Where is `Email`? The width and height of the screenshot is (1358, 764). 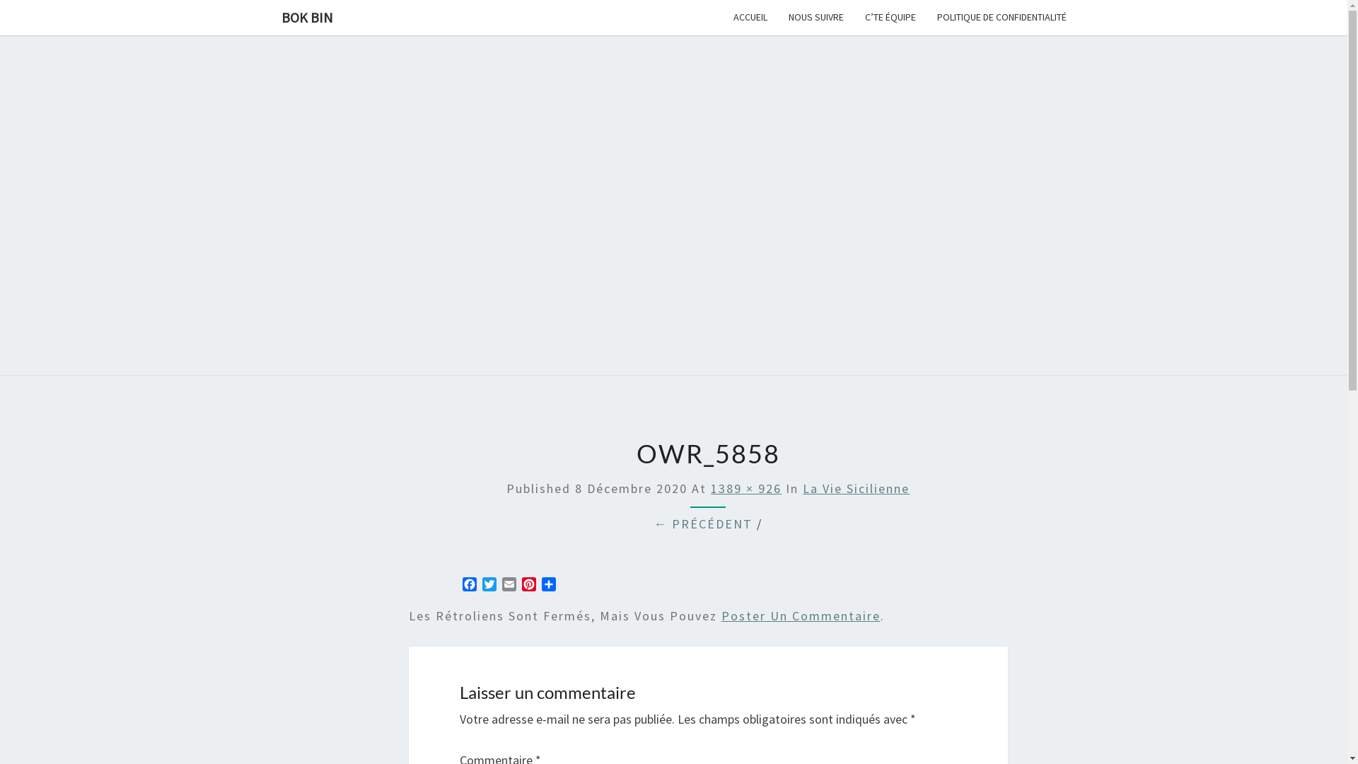
Email is located at coordinates (509, 586).